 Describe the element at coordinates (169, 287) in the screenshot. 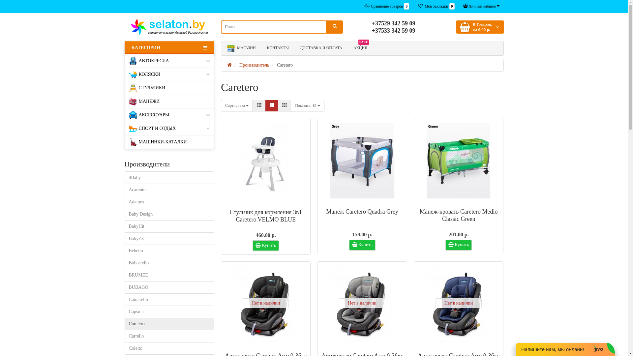

I see `BUBAGO` at that location.